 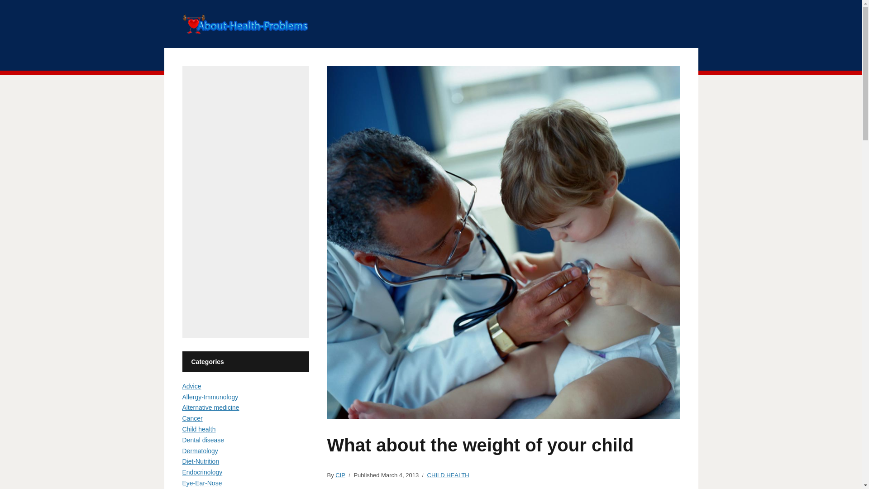 I want to click on Dermatology, so click(x=200, y=451).